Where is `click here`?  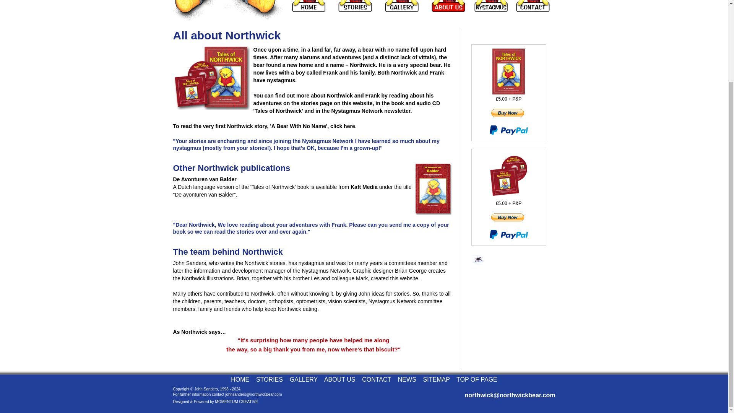 click here is located at coordinates (343, 126).